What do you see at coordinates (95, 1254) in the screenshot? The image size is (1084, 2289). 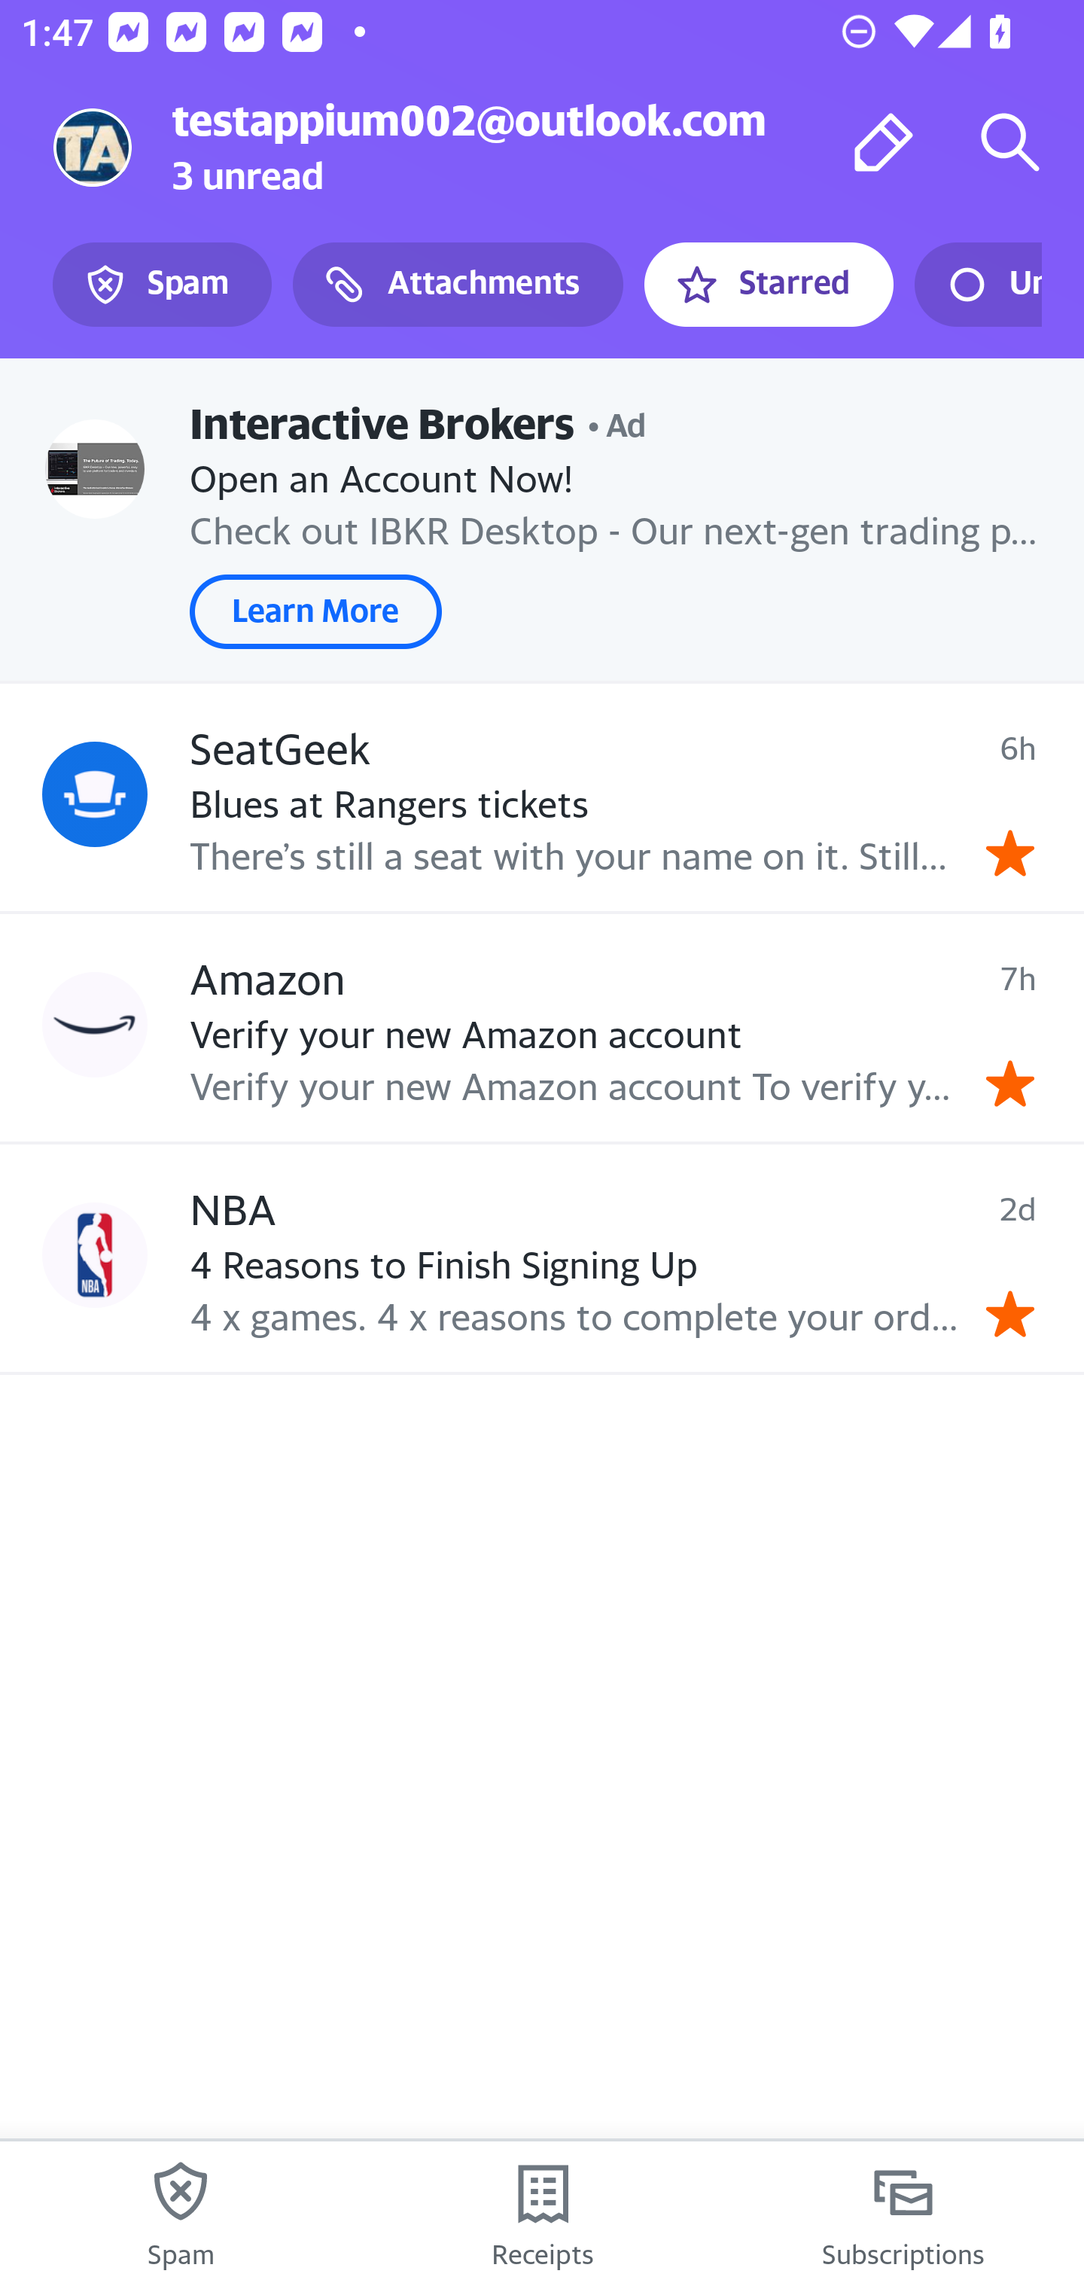 I see `Profile
NBA` at bounding box center [95, 1254].